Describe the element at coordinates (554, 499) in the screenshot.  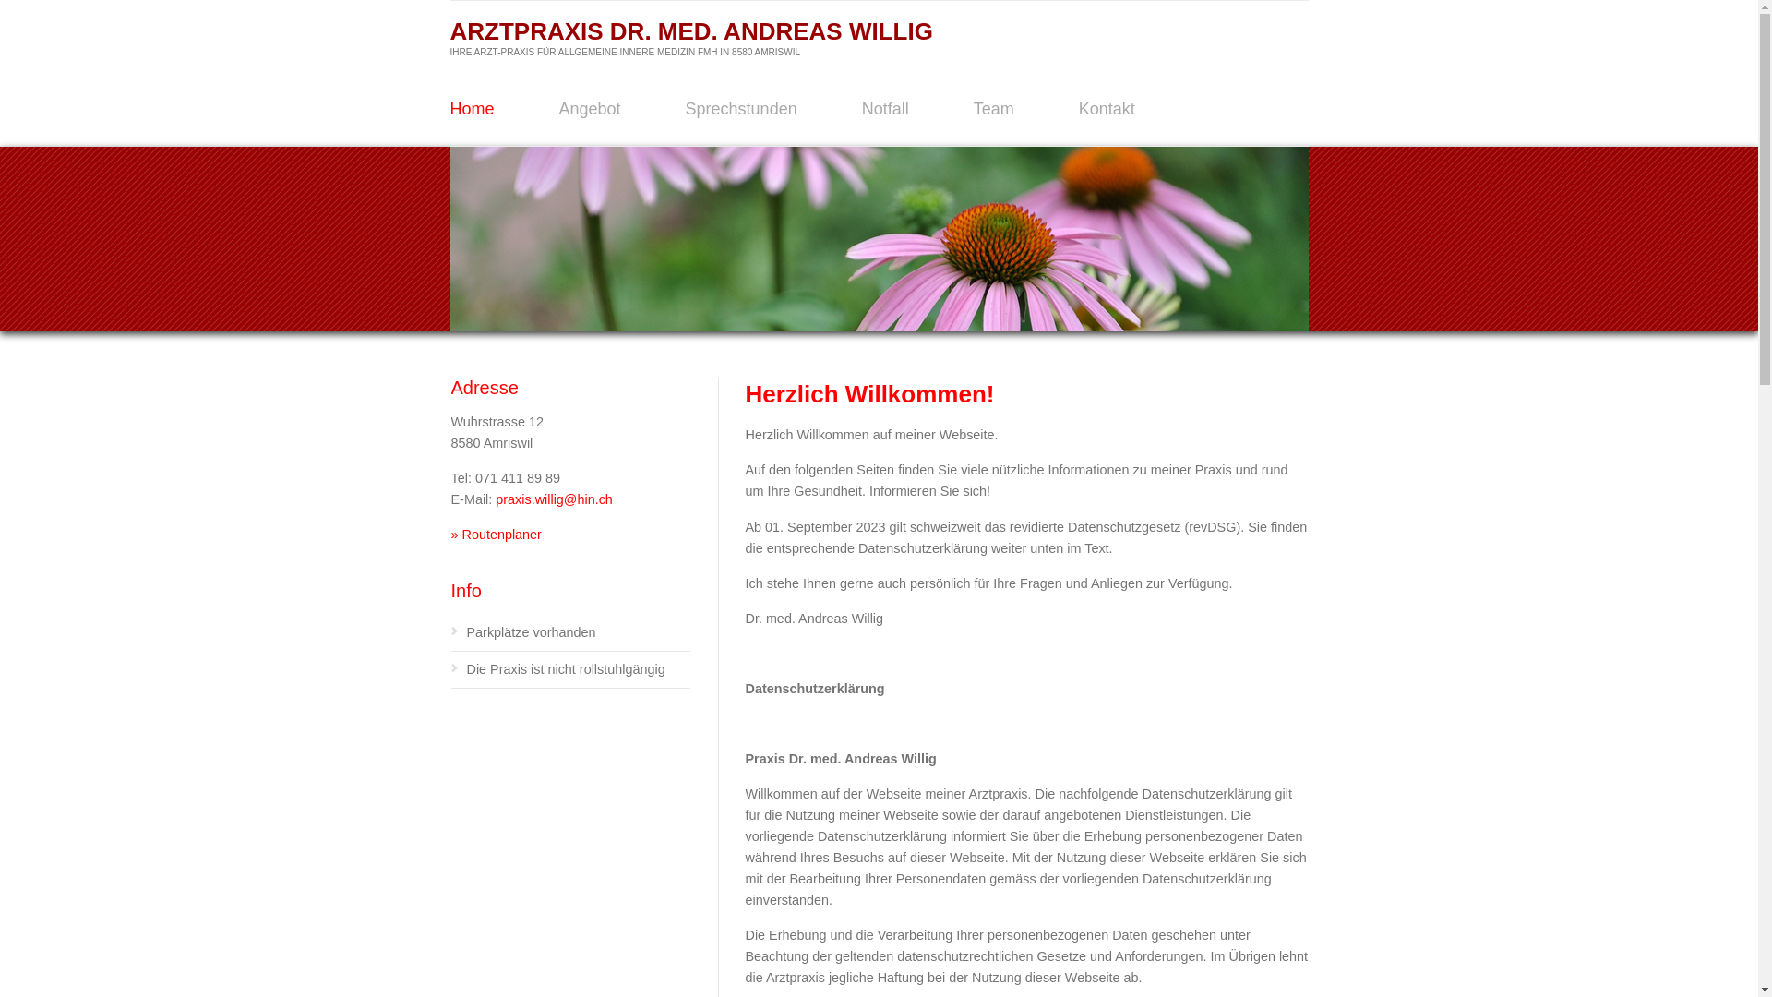
I see `praxis.willig@hin.ch` at that location.